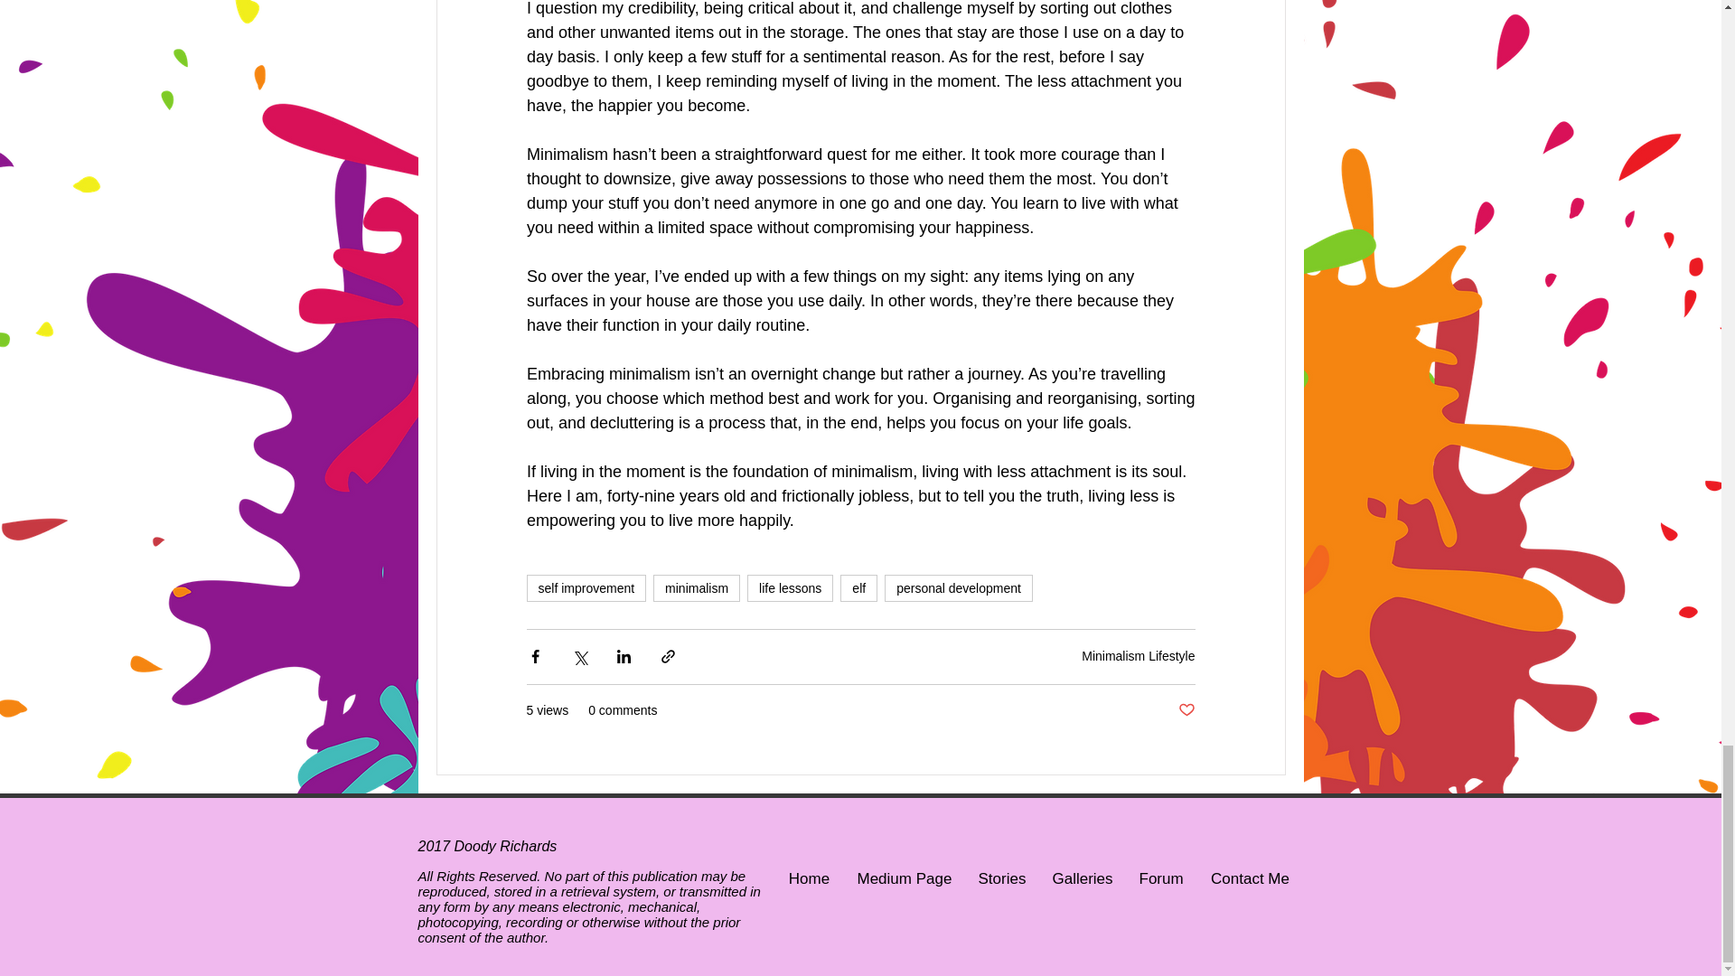 This screenshot has height=976, width=1735. What do you see at coordinates (1138, 656) in the screenshot?
I see `Minimalism Lifestyle` at bounding box center [1138, 656].